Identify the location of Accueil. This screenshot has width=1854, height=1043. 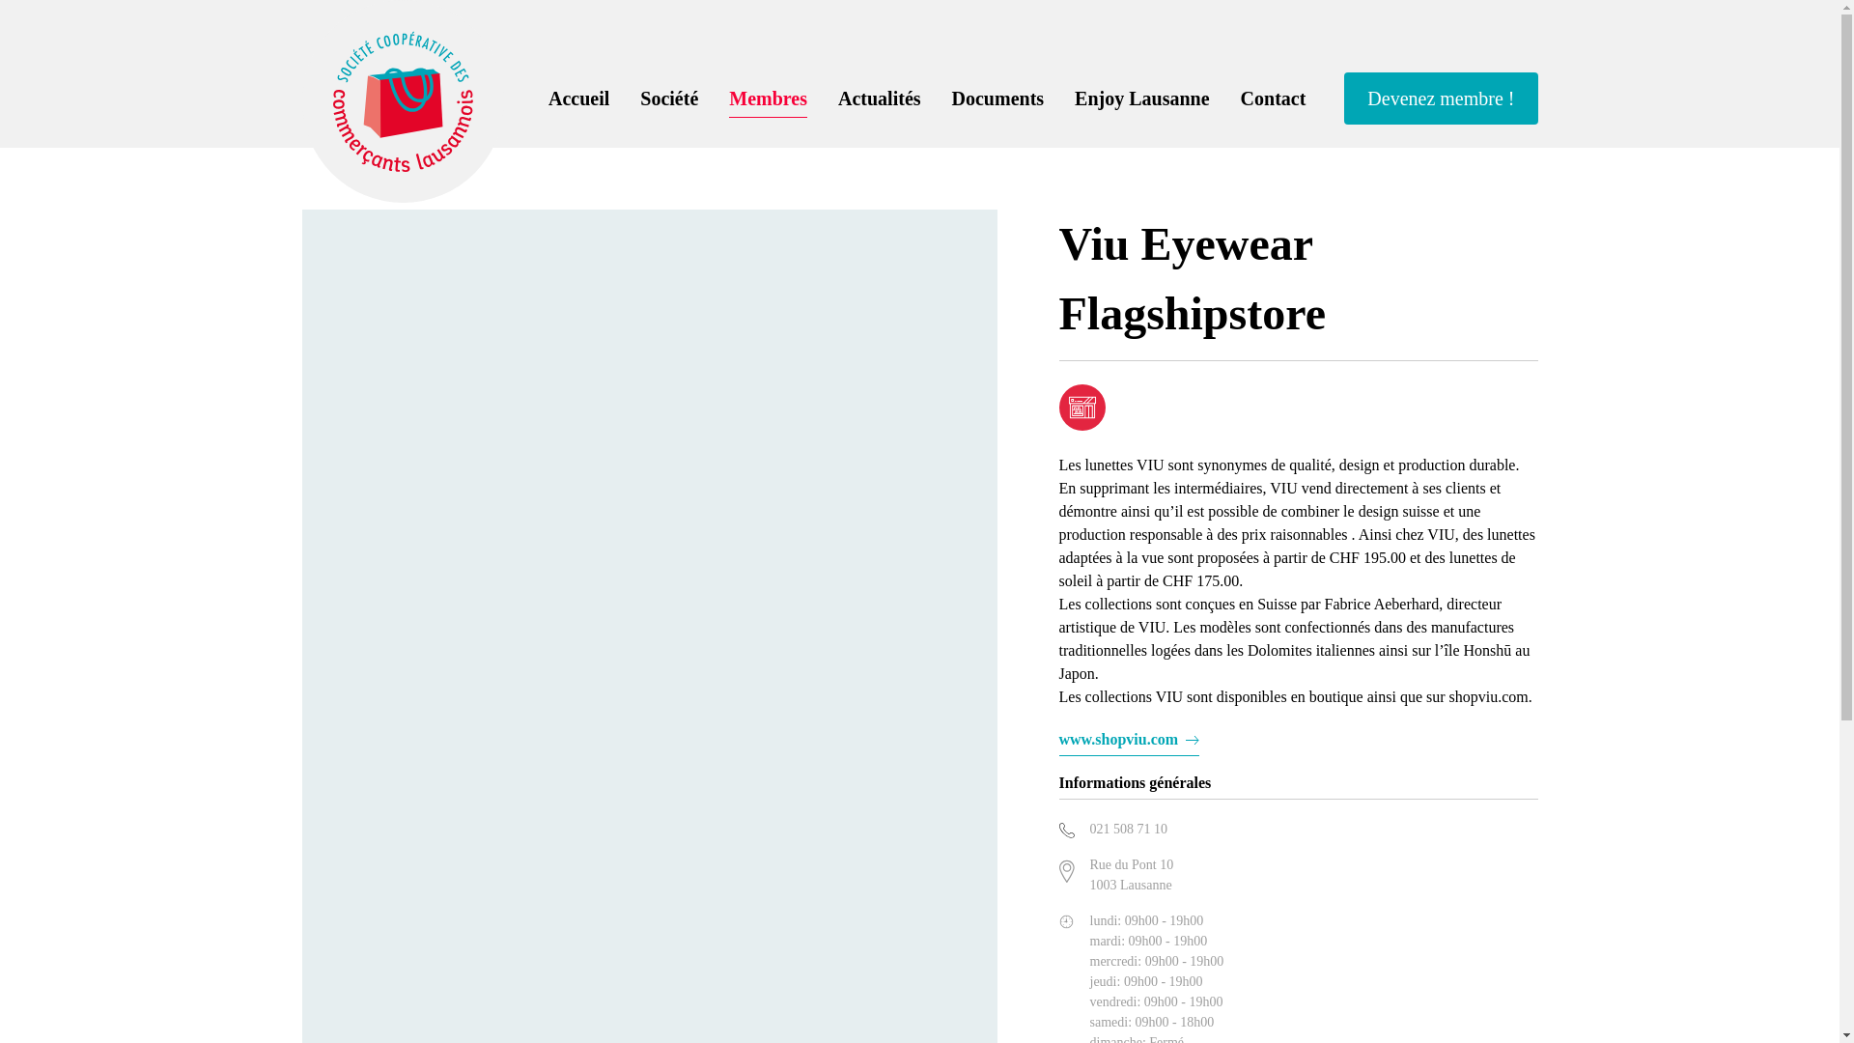
(579, 99).